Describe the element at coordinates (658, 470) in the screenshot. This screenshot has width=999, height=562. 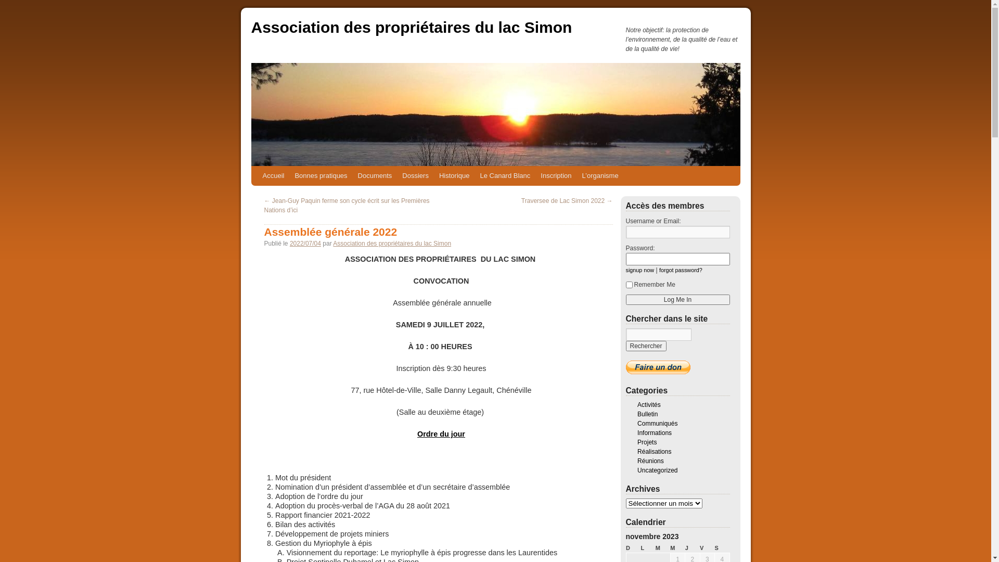
I see `Uncategorized` at that location.